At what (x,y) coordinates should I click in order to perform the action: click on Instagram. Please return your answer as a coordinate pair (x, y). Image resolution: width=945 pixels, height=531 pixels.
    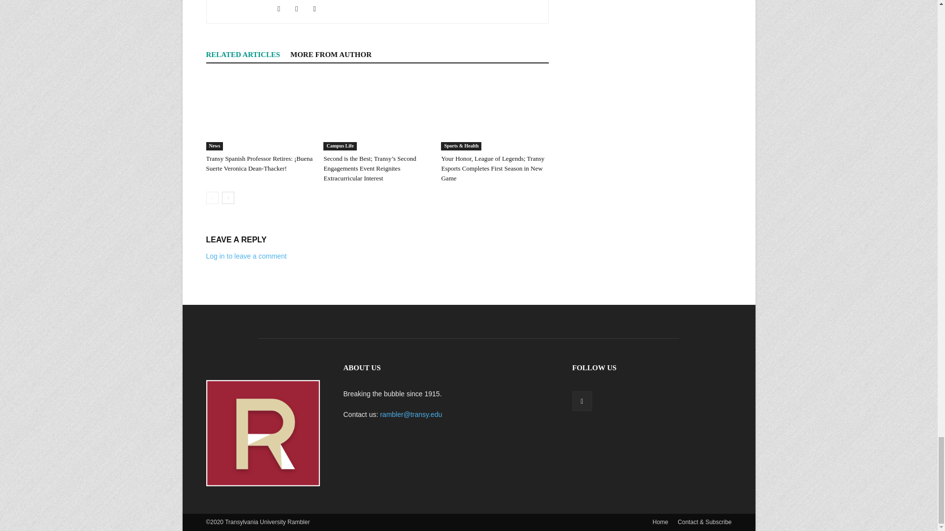
    Looking at the image, I should click on (283, 9).